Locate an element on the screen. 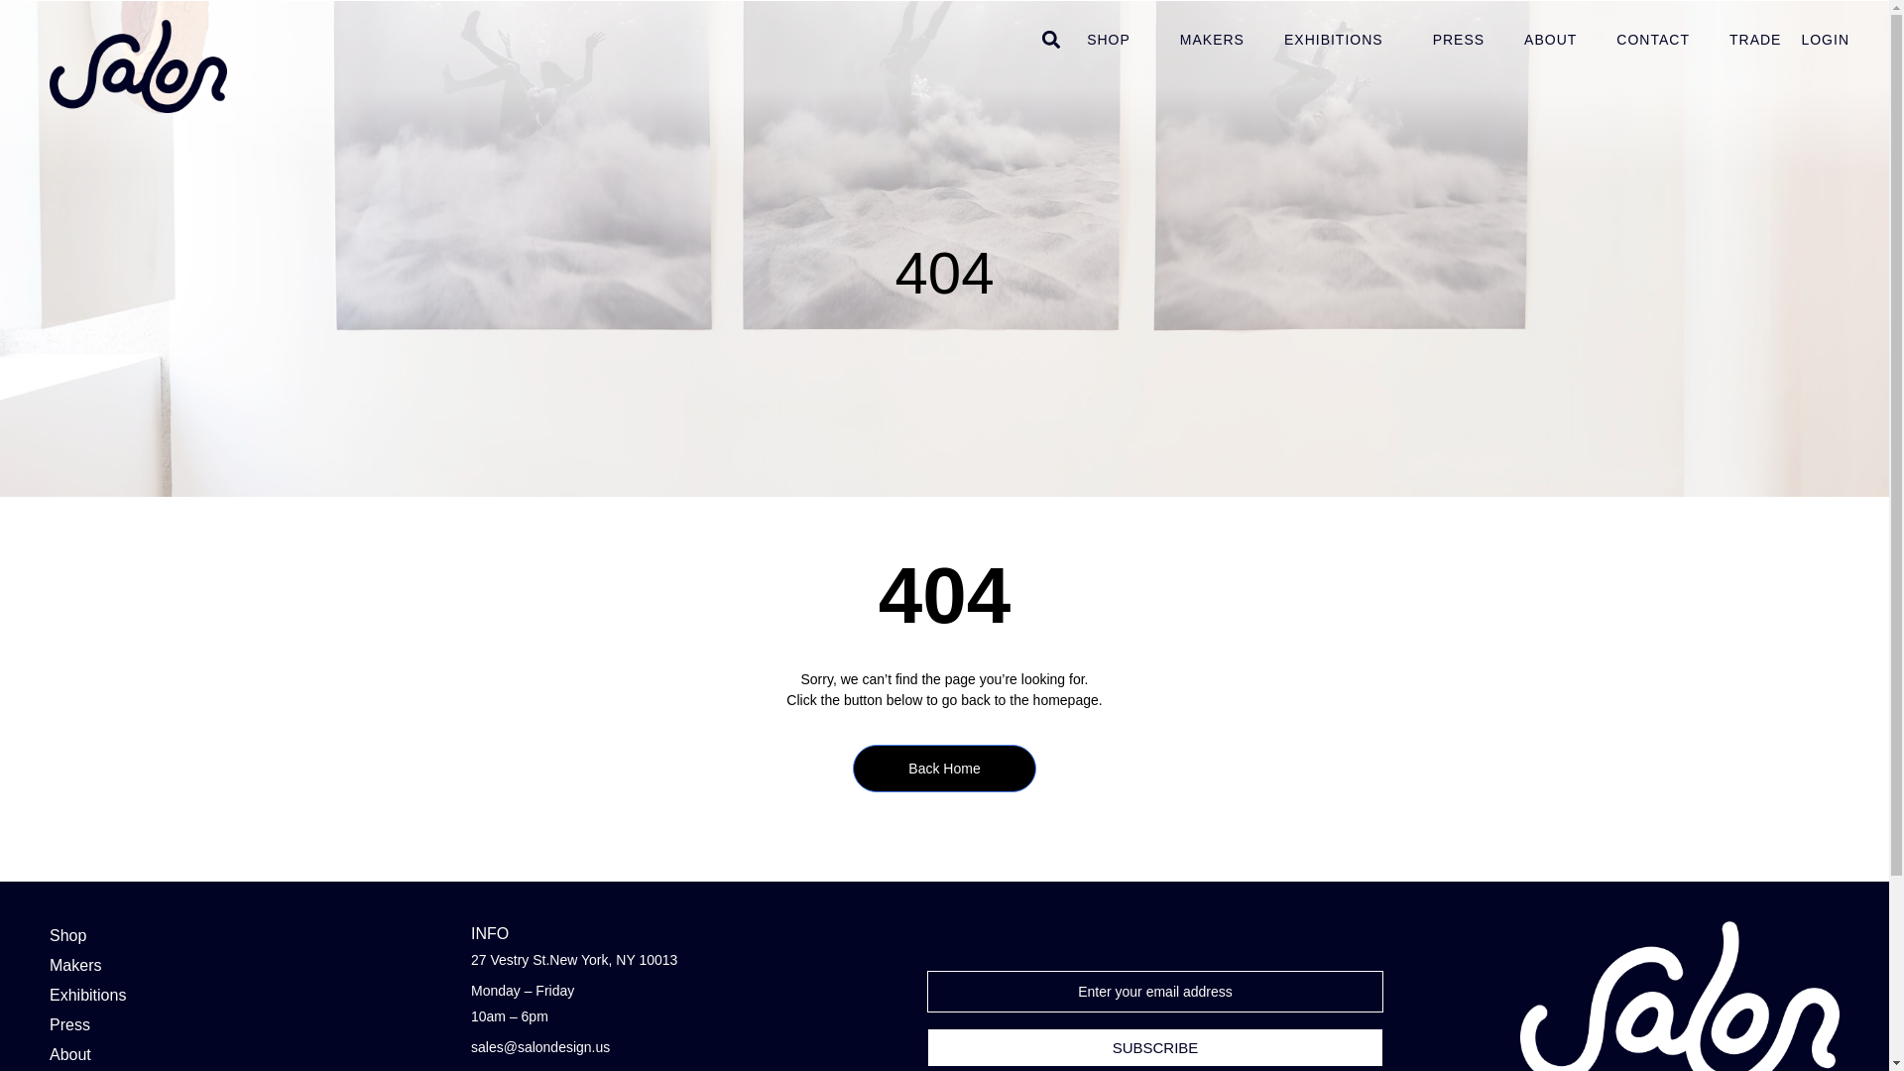  CONTACT is located at coordinates (1653, 40).